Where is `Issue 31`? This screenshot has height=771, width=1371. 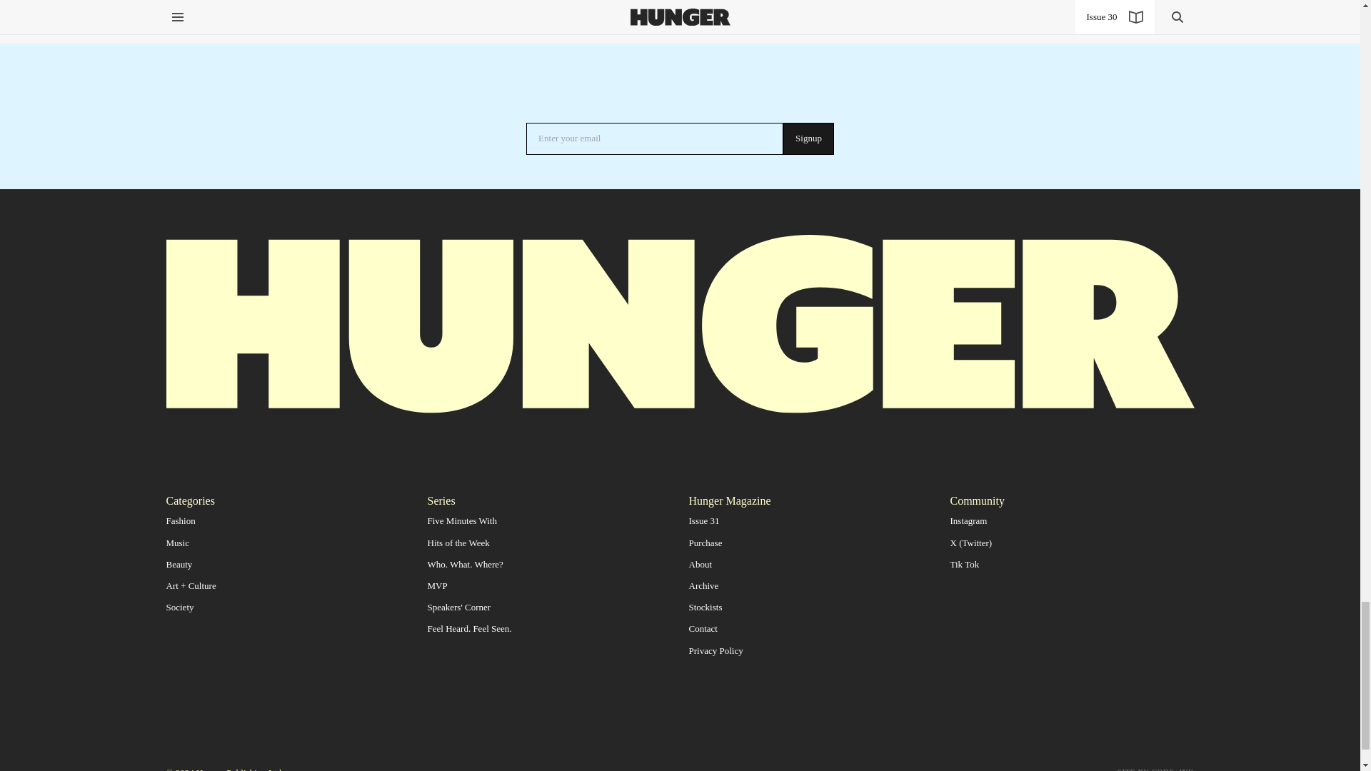
Issue 31 is located at coordinates (703, 520).